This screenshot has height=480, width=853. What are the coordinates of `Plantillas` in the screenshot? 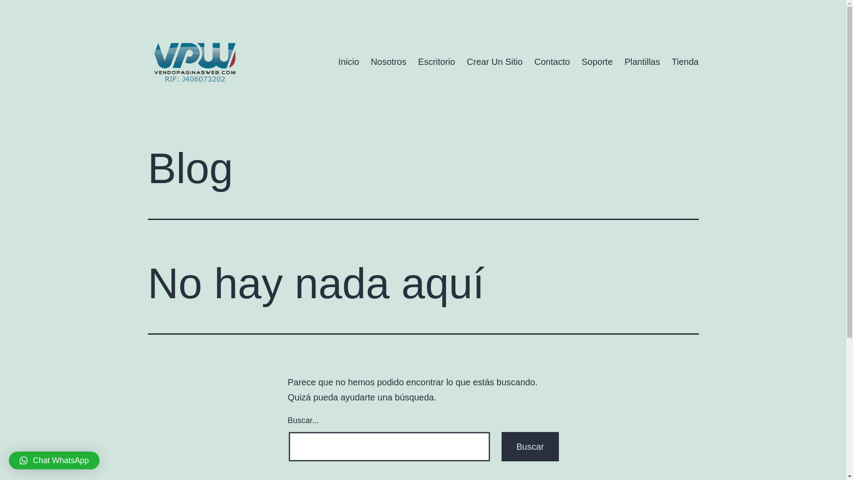 It's located at (642, 61).